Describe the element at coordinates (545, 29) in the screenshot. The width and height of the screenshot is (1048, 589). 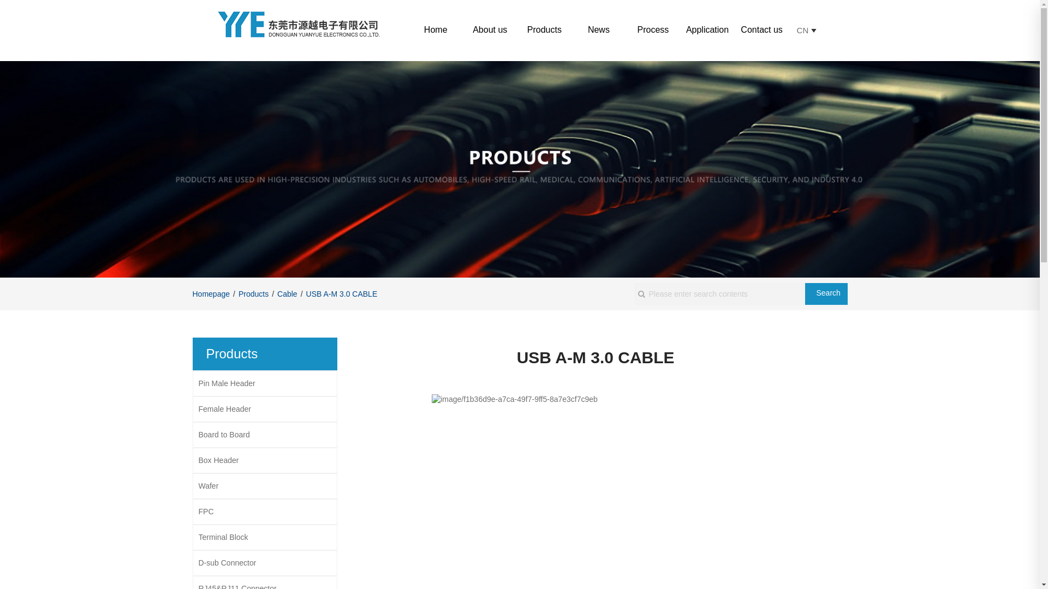
I see `Products` at that location.